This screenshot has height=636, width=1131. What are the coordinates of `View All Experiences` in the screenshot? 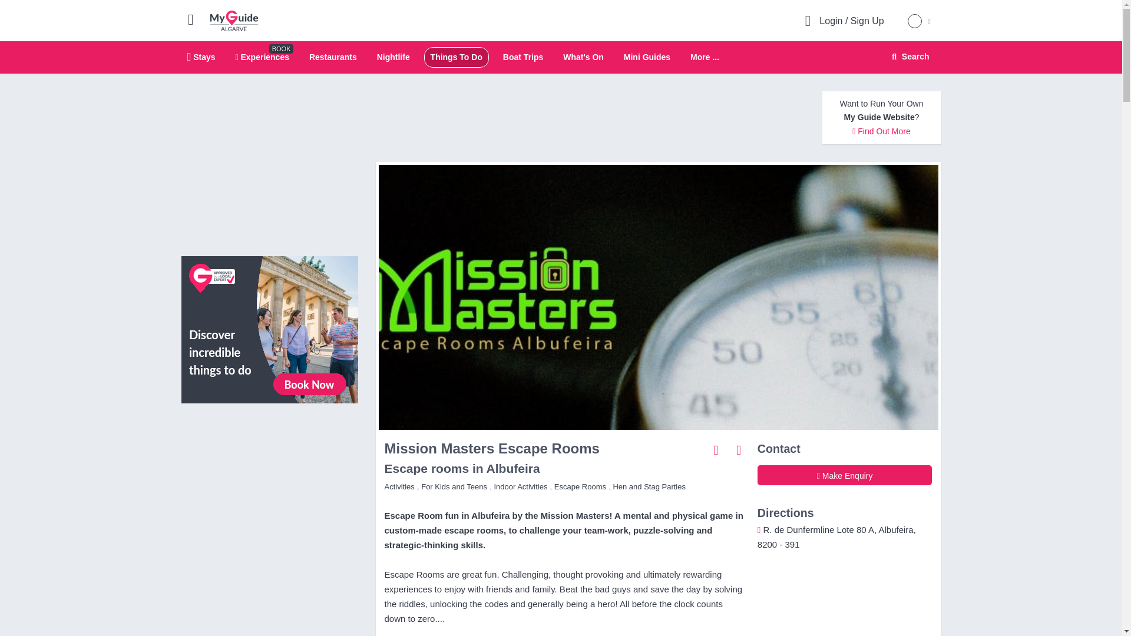 It's located at (270, 329).